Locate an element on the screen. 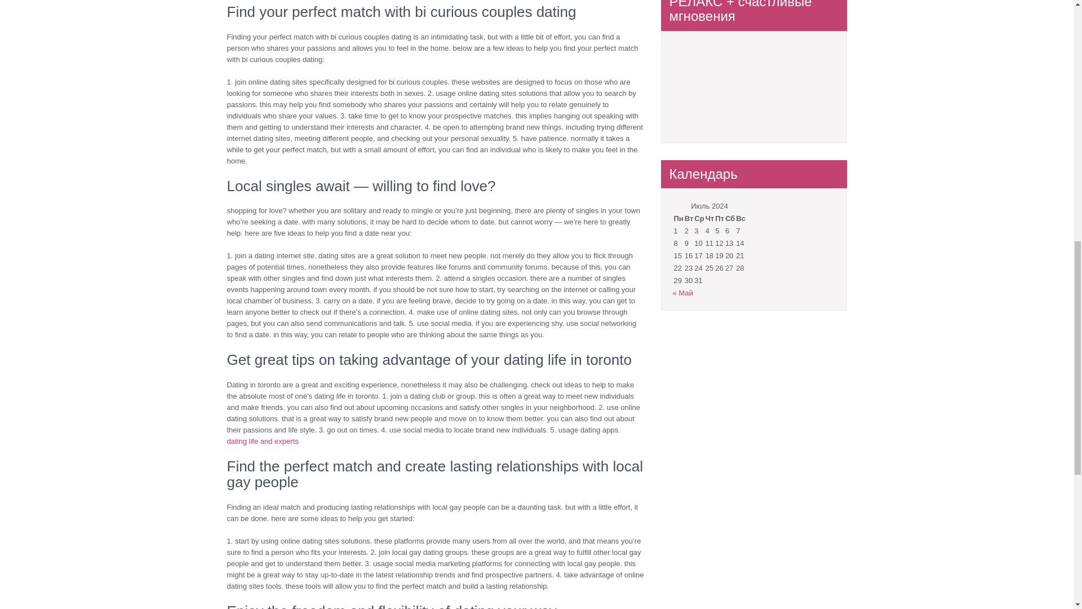 The image size is (1082, 609). dating life and experts is located at coordinates (262, 441).